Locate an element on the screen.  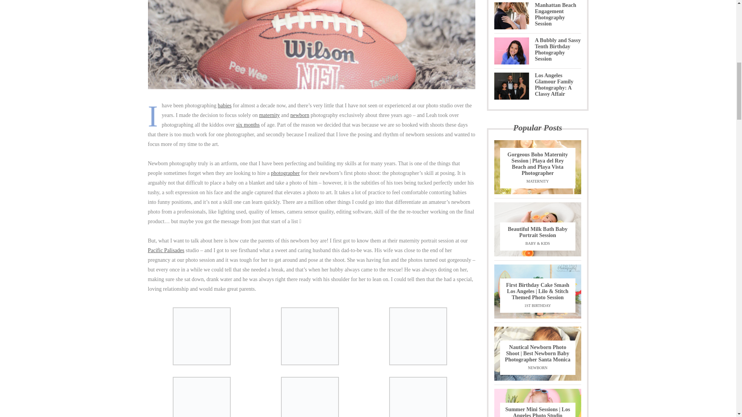
newborn is located at coordinates (300, 115).